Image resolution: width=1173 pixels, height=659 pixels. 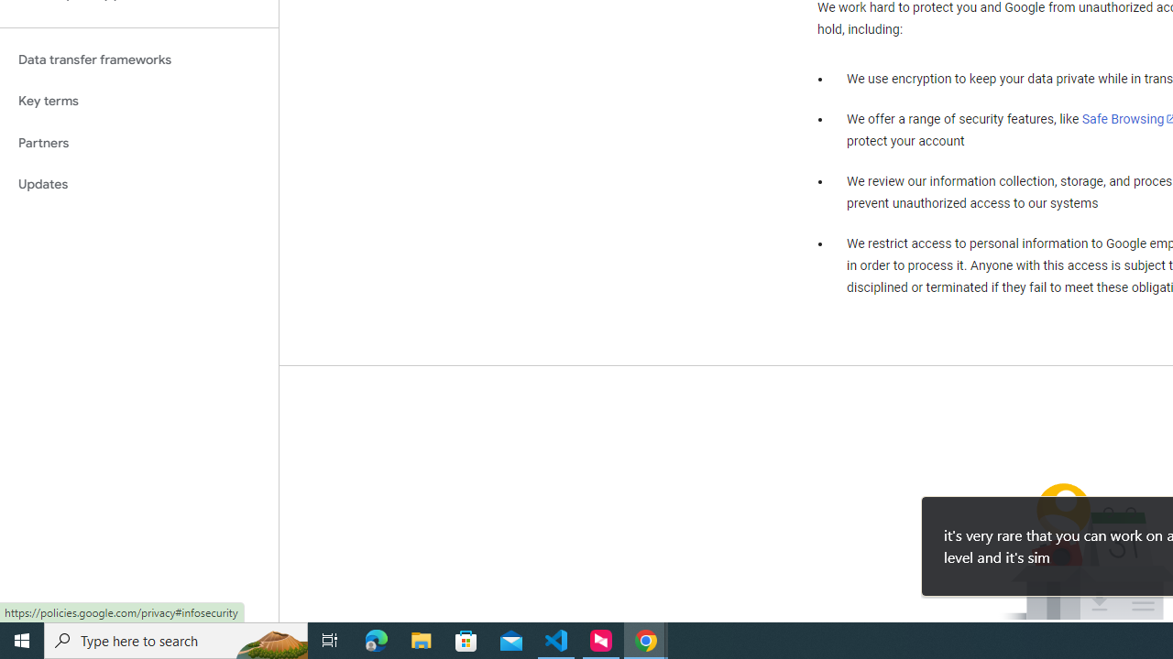 What do you see at coordinates (139, 101) in the screenshot?
I see `Key terms` at bounding box center [139, 101].